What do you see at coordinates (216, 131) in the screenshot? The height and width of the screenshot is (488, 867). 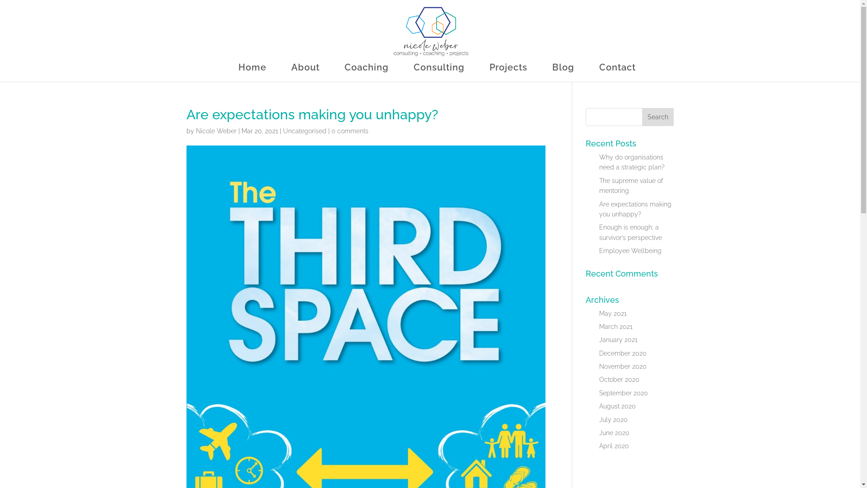 I see `Nicole Weber` at bounding box center [216, 131].